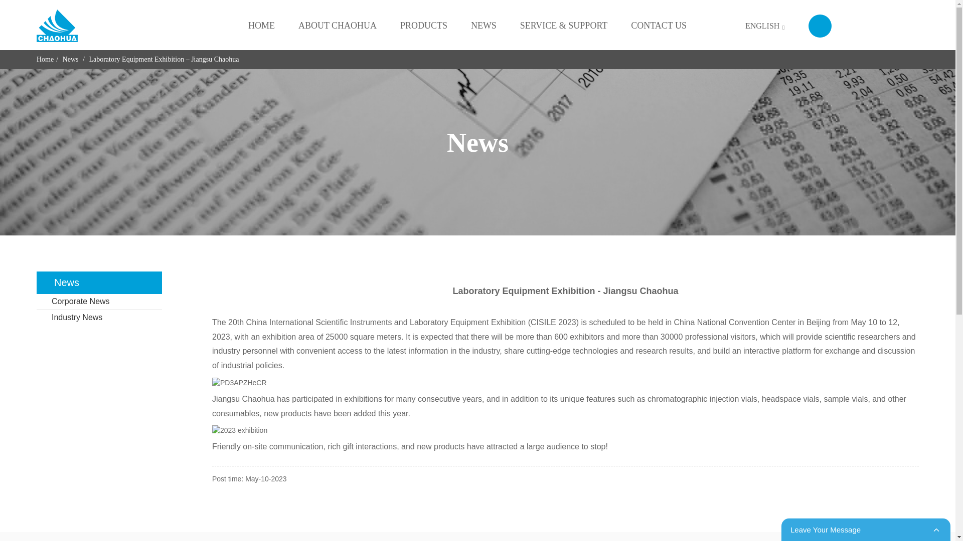 This screenshot has height=541, width=963. Describe the element at coordinates (424, 26) in the screenshot. I see `PRODUCTS` at that location.